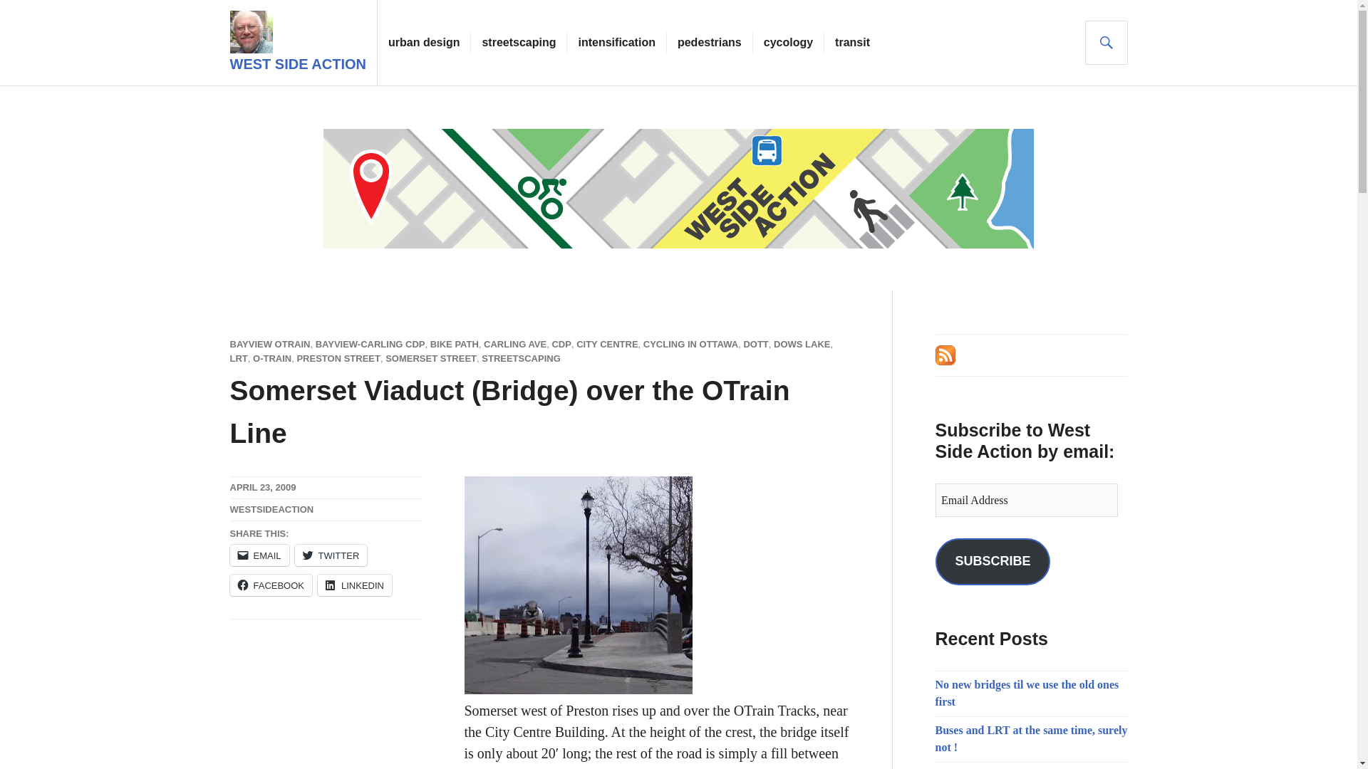  I want to click on STREETSCAPING, so click(521, 357).